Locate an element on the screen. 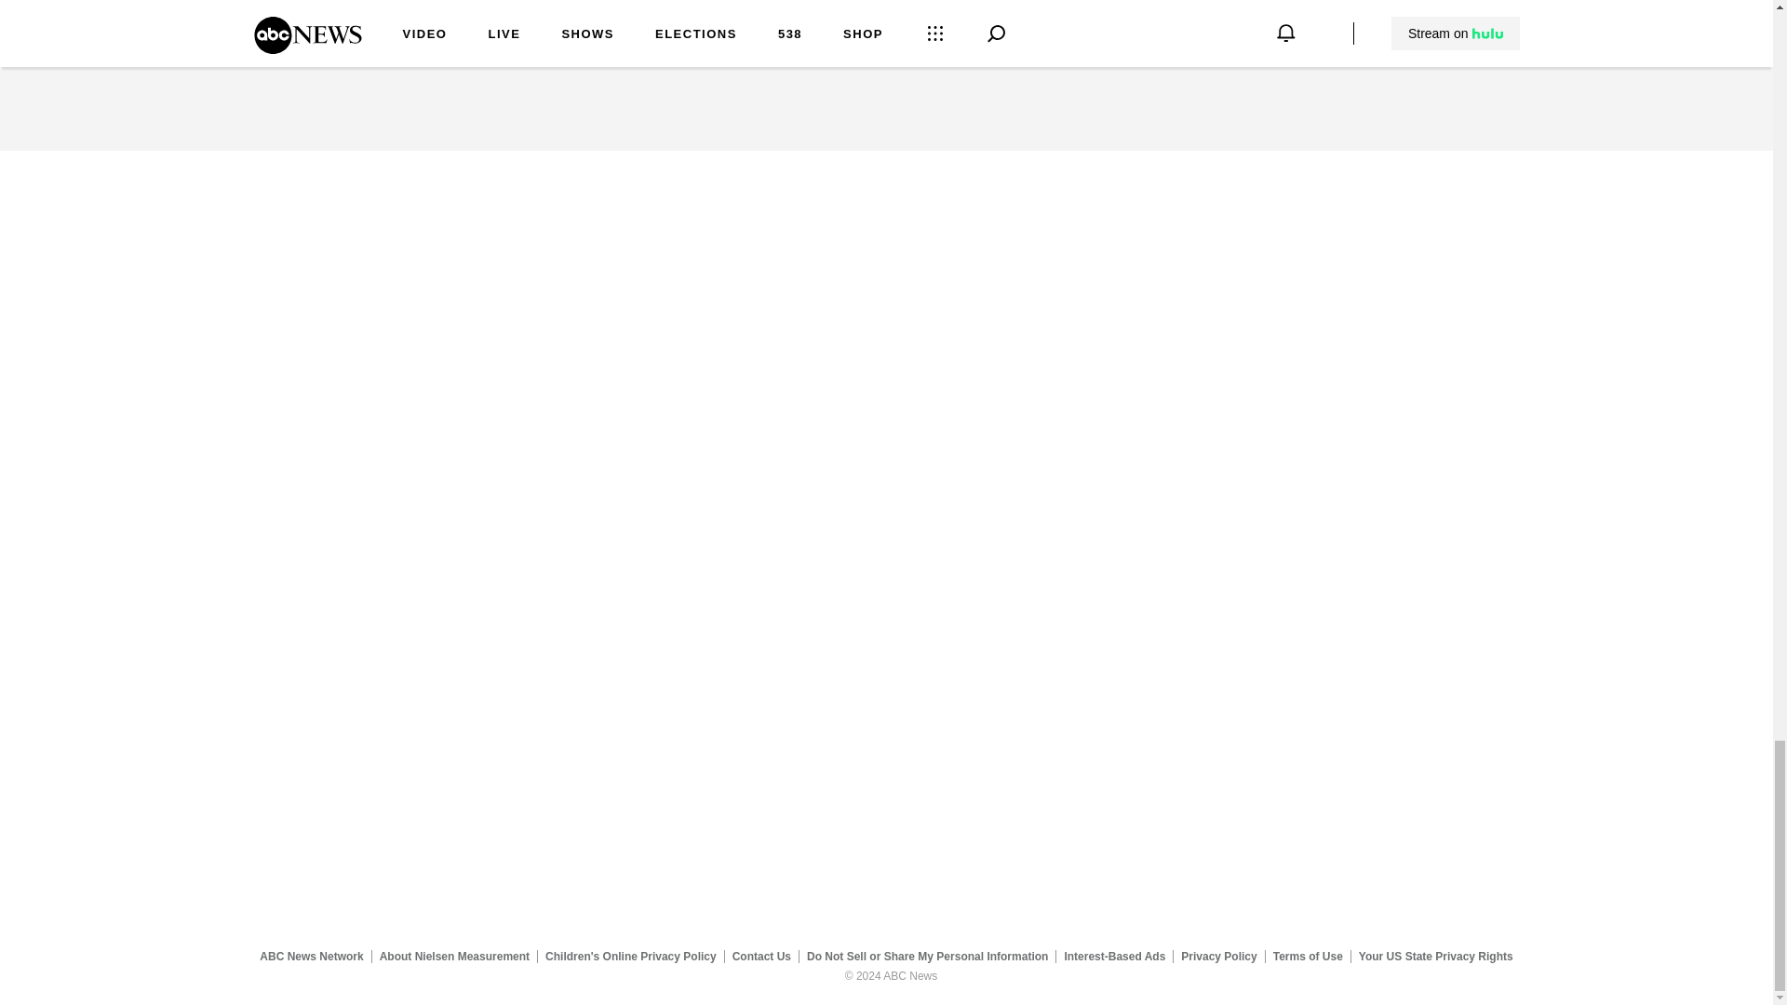  Terms of Use is located at coordinates (1308, 956).